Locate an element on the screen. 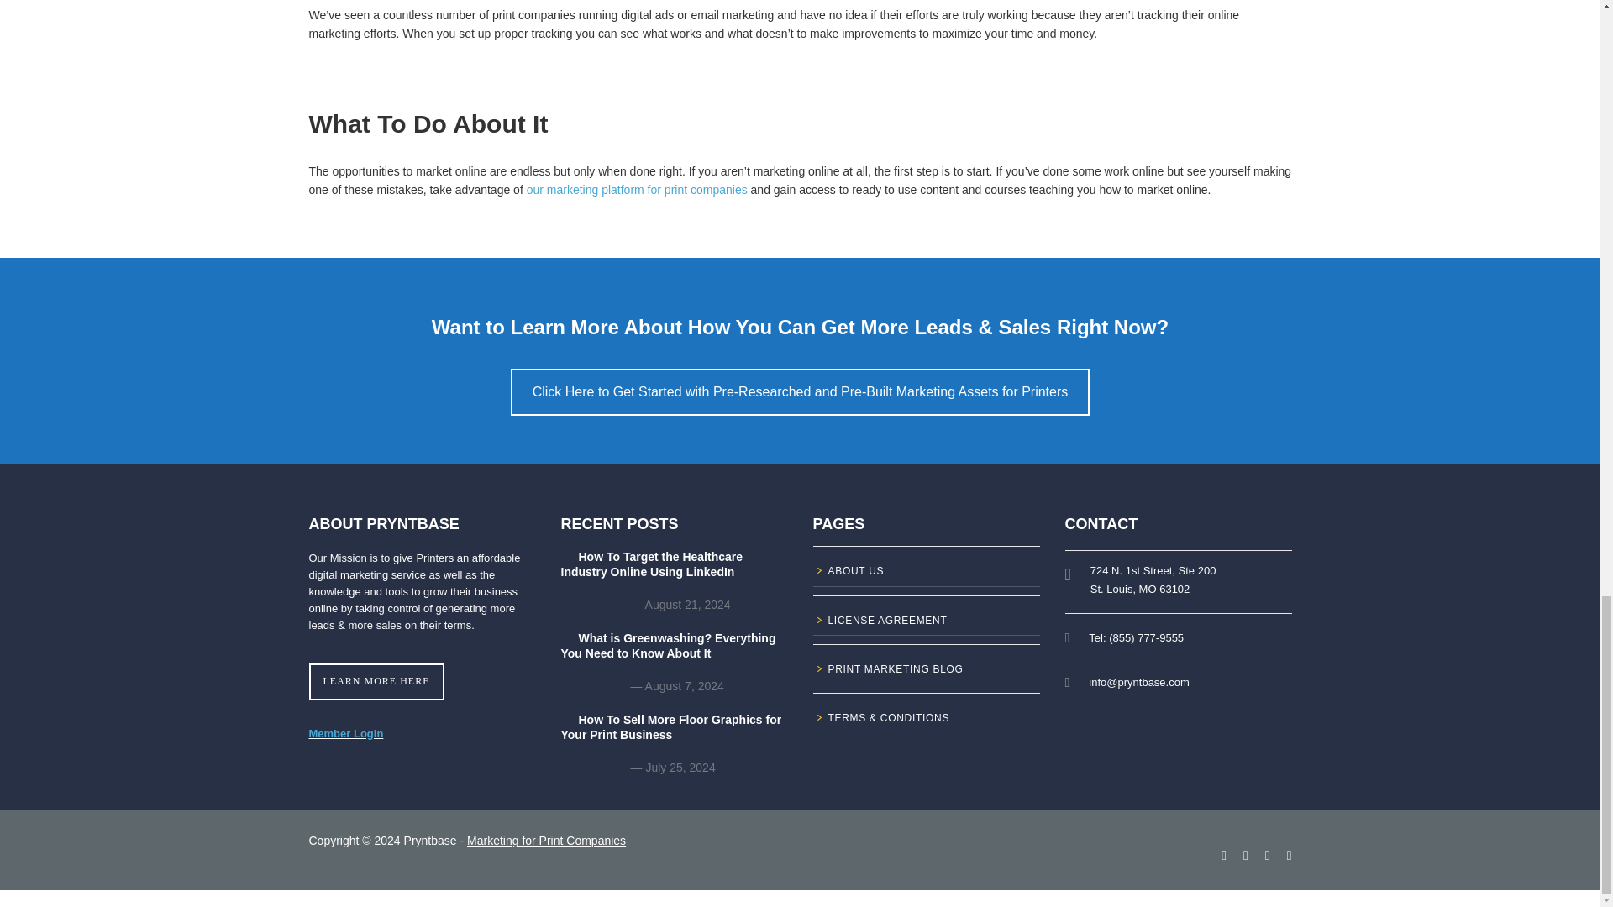 This screenshot has height=907, width=1613. How To Target the Healthcare Industry Online Using LinkedIn is located at coordinates (675, 572).